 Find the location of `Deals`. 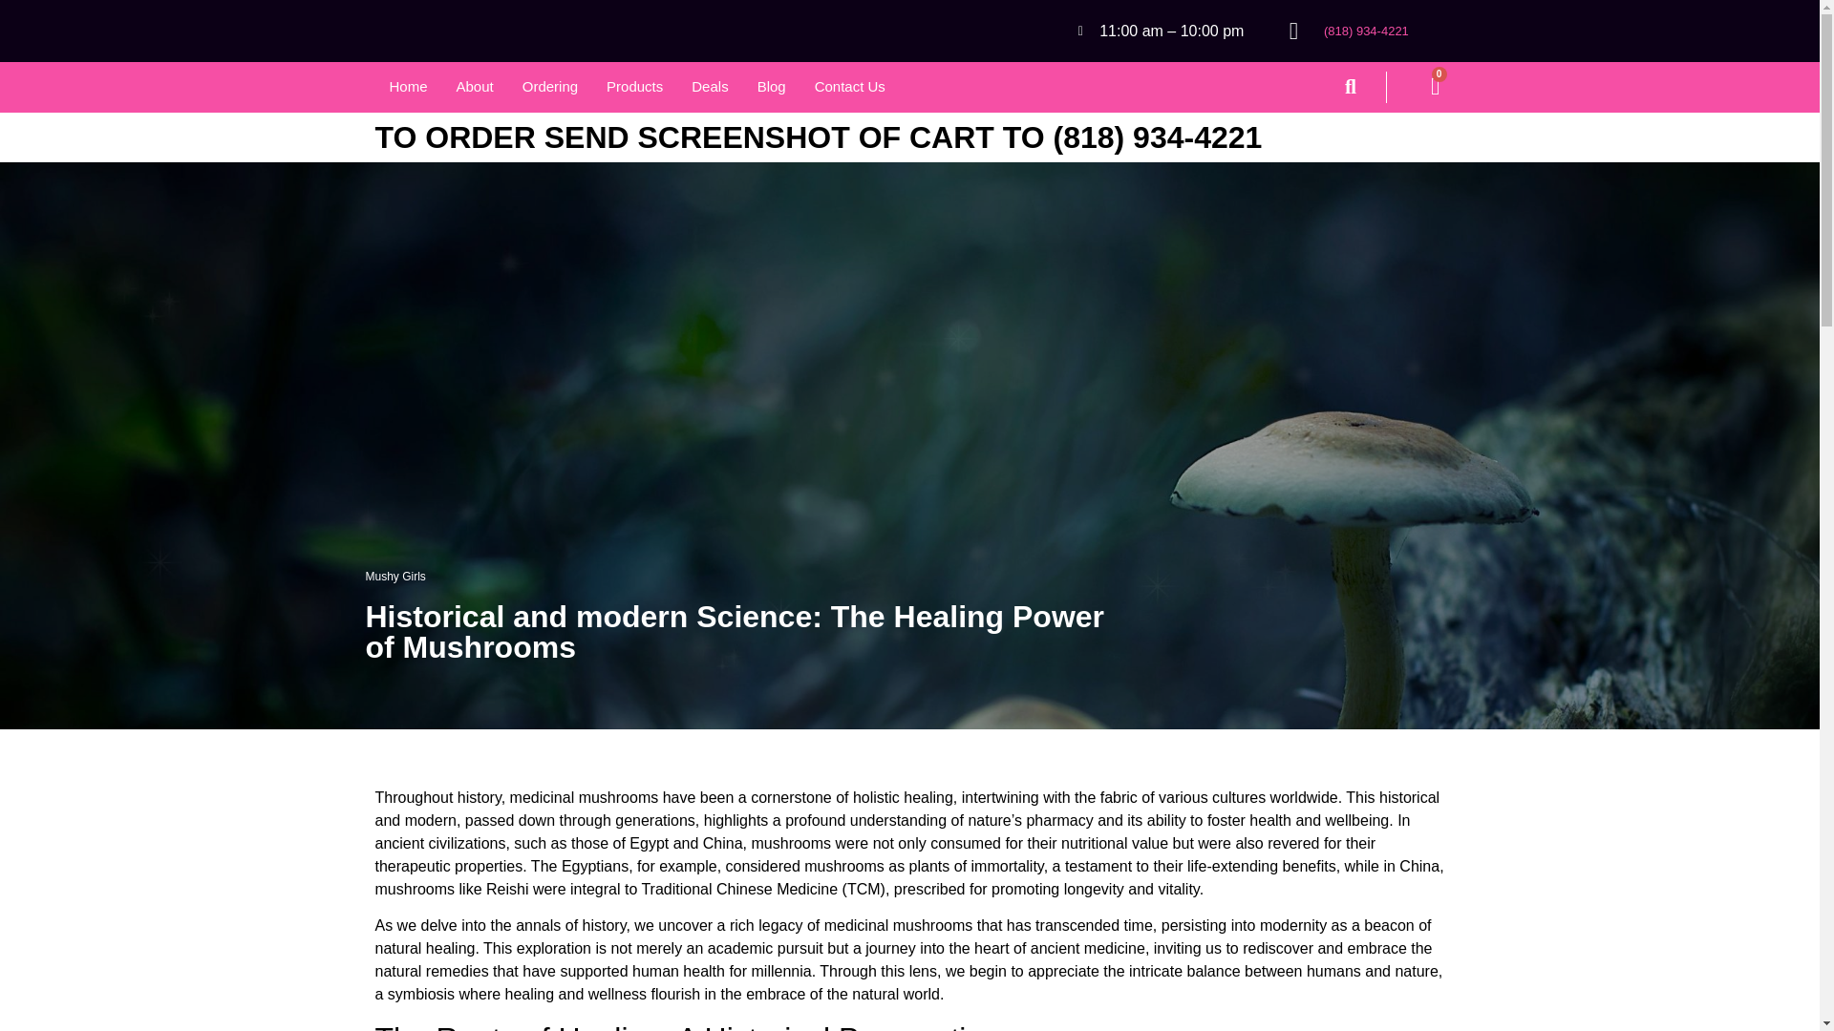

Deals is located at coordinates (709, 88).